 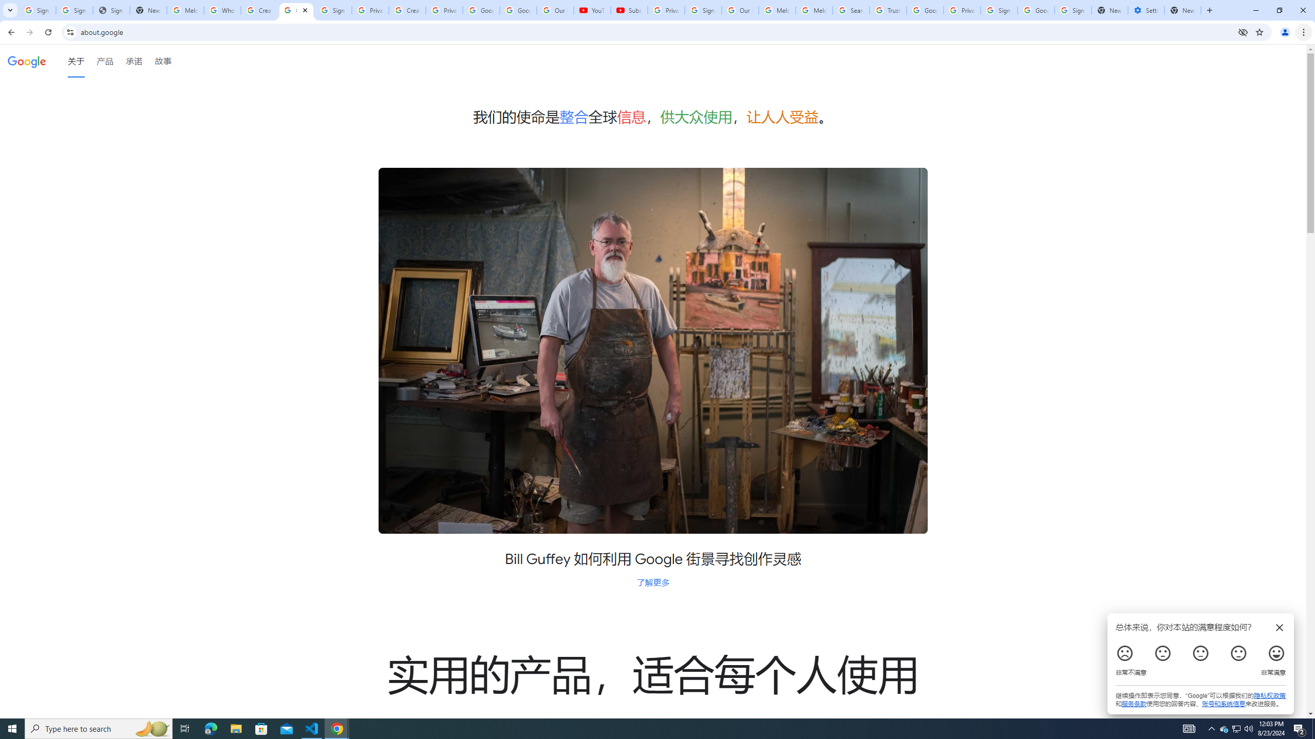 I want to click on Trusted Information and Content - Google Safety Center, so click(x=888, y=10).